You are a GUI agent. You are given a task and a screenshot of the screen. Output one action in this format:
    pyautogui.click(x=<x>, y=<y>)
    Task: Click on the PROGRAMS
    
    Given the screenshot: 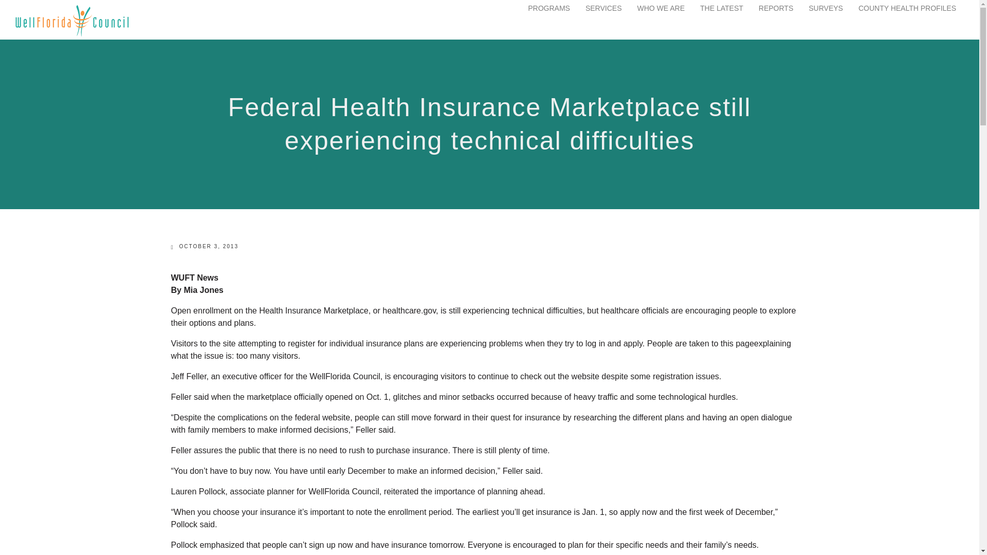 What is the action you would take?
    pyautogui.click(x=549, y=8)
    